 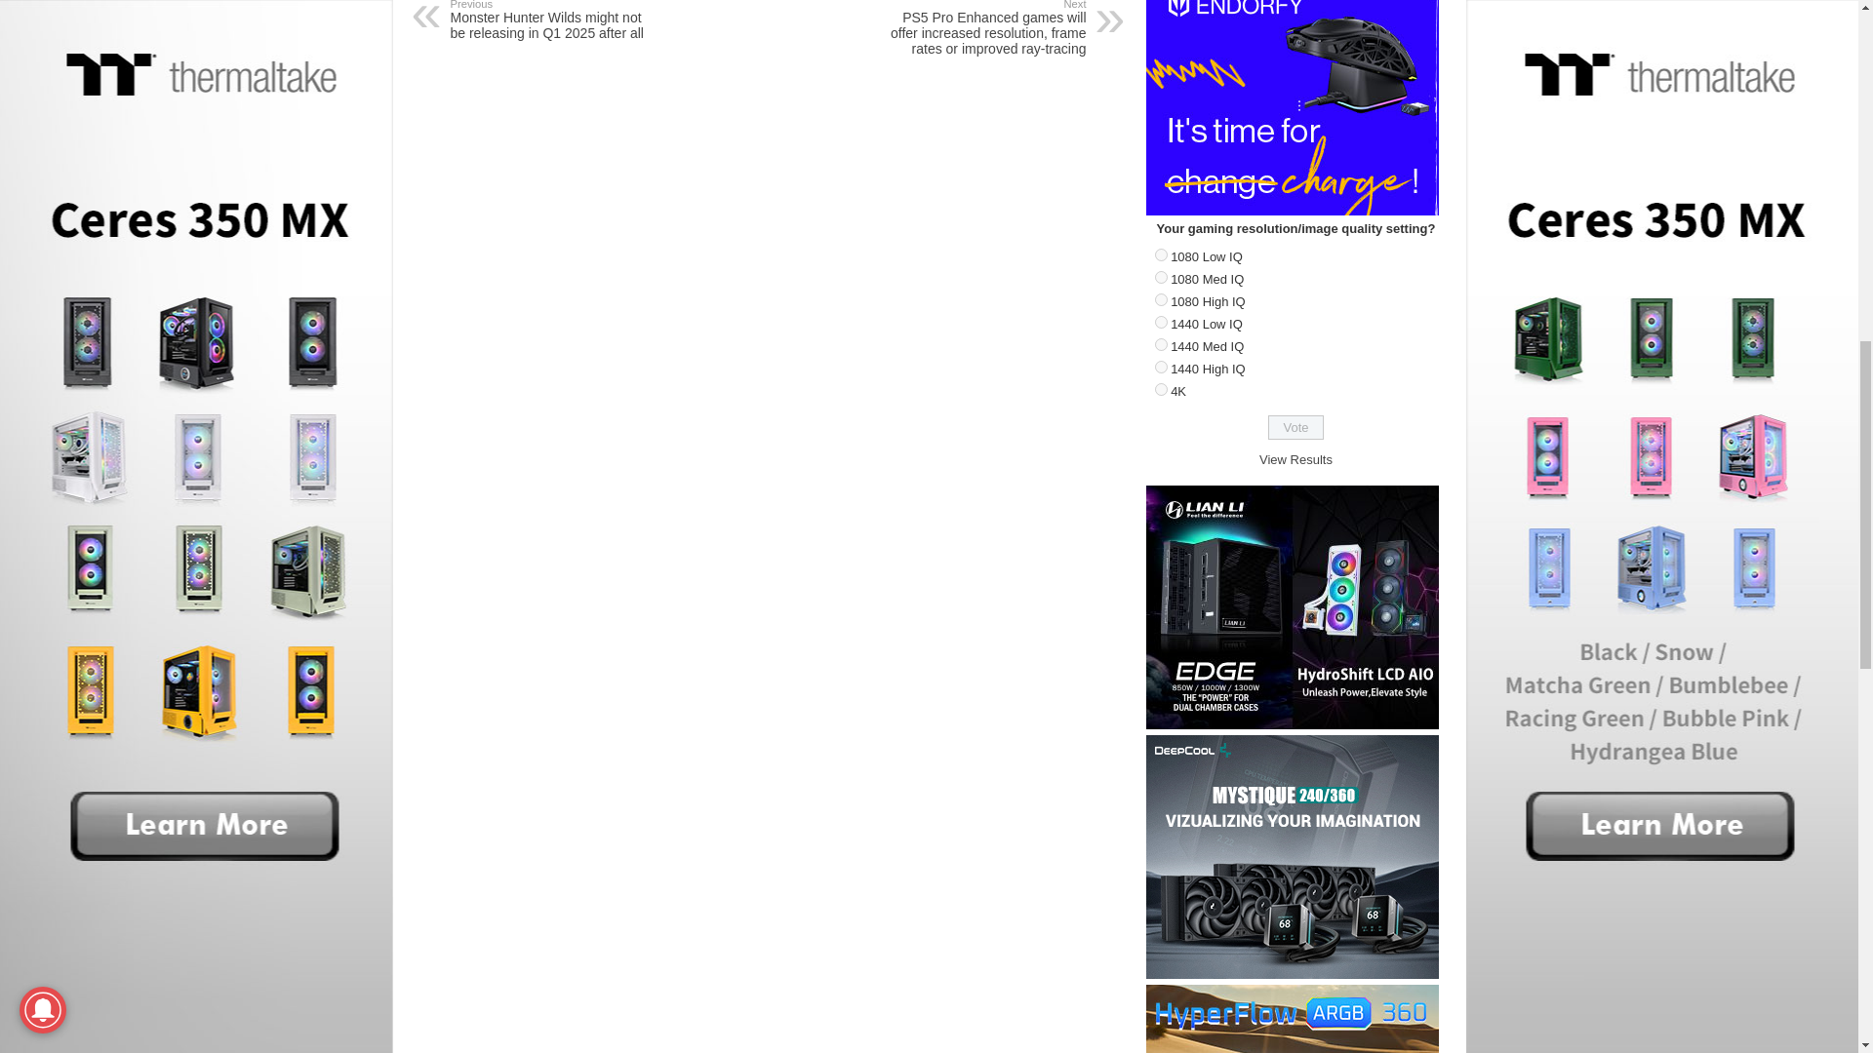 I want to click on 1379, so click(x=1161, y=253).